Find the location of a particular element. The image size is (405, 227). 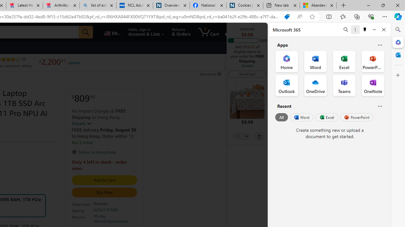

Choose a language for shopping. is located at coordinates (112, 32).